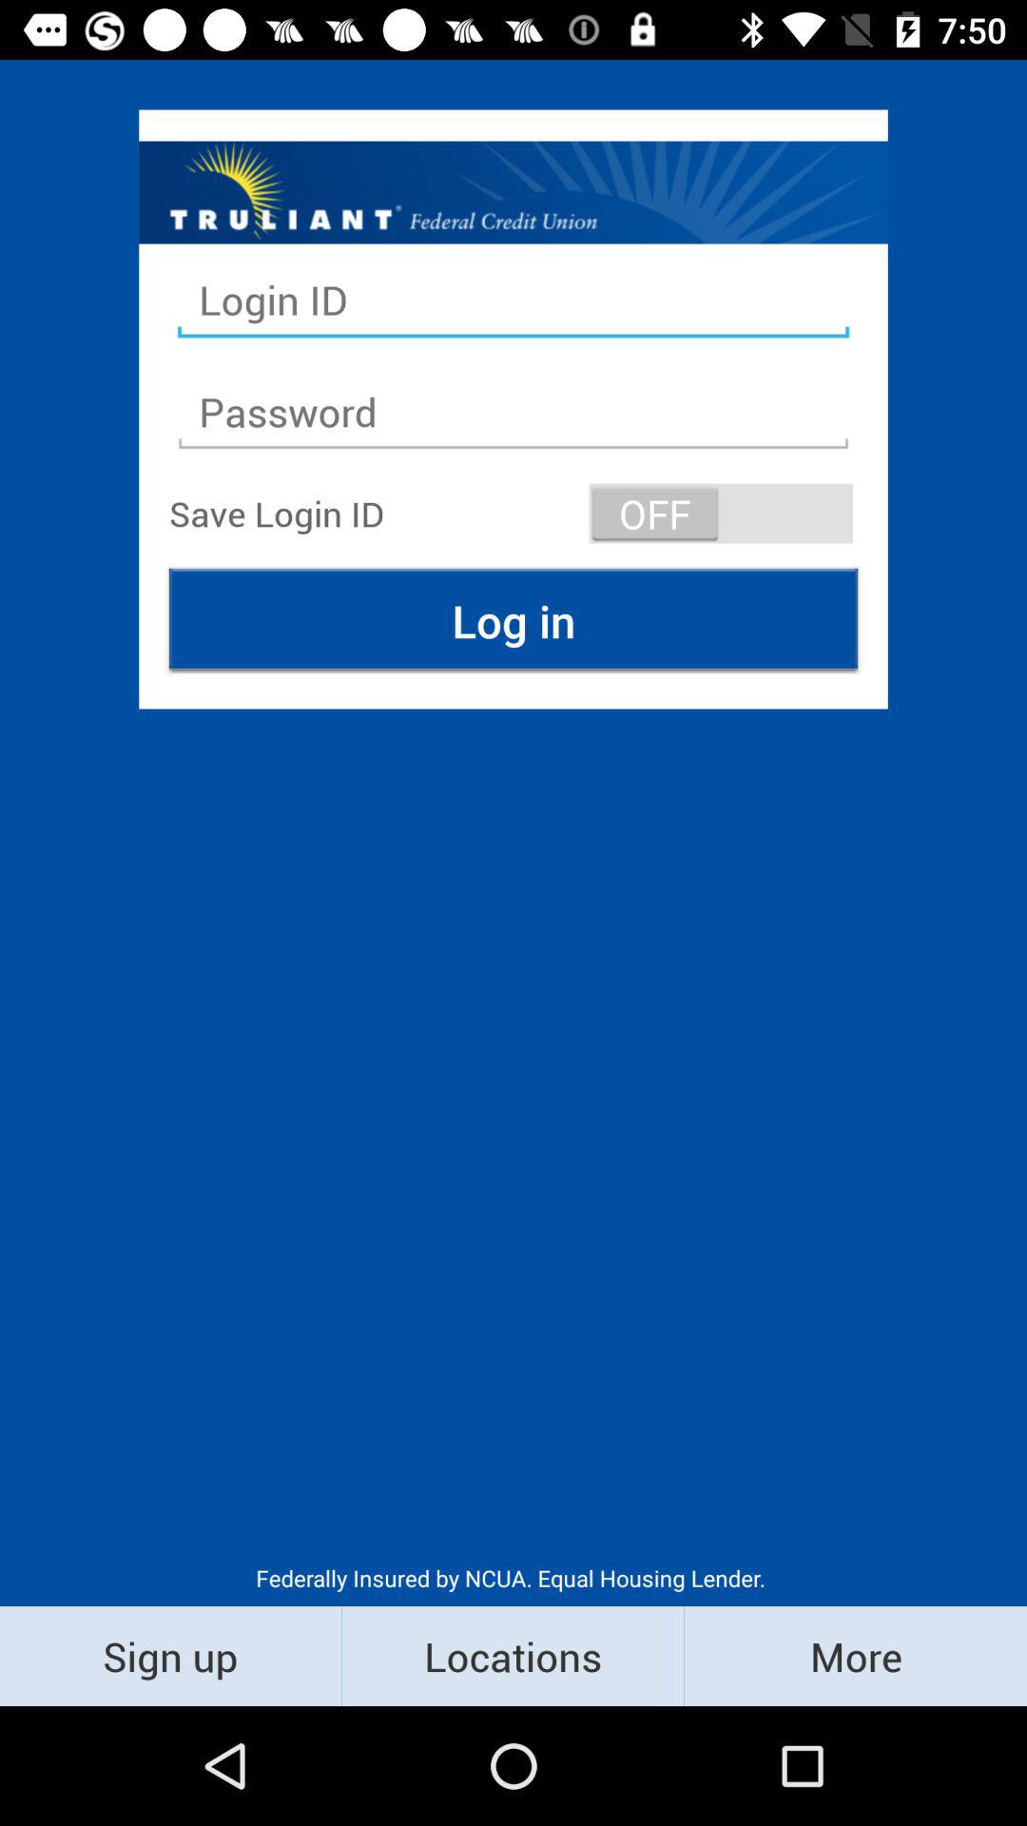 Image resolution: width=1027 pixels, height=1826 pixels. What do you see at coordinates (721, 514) in the screenshot?
I see `select icon at the top right corner` at bounding box center [721, 514].